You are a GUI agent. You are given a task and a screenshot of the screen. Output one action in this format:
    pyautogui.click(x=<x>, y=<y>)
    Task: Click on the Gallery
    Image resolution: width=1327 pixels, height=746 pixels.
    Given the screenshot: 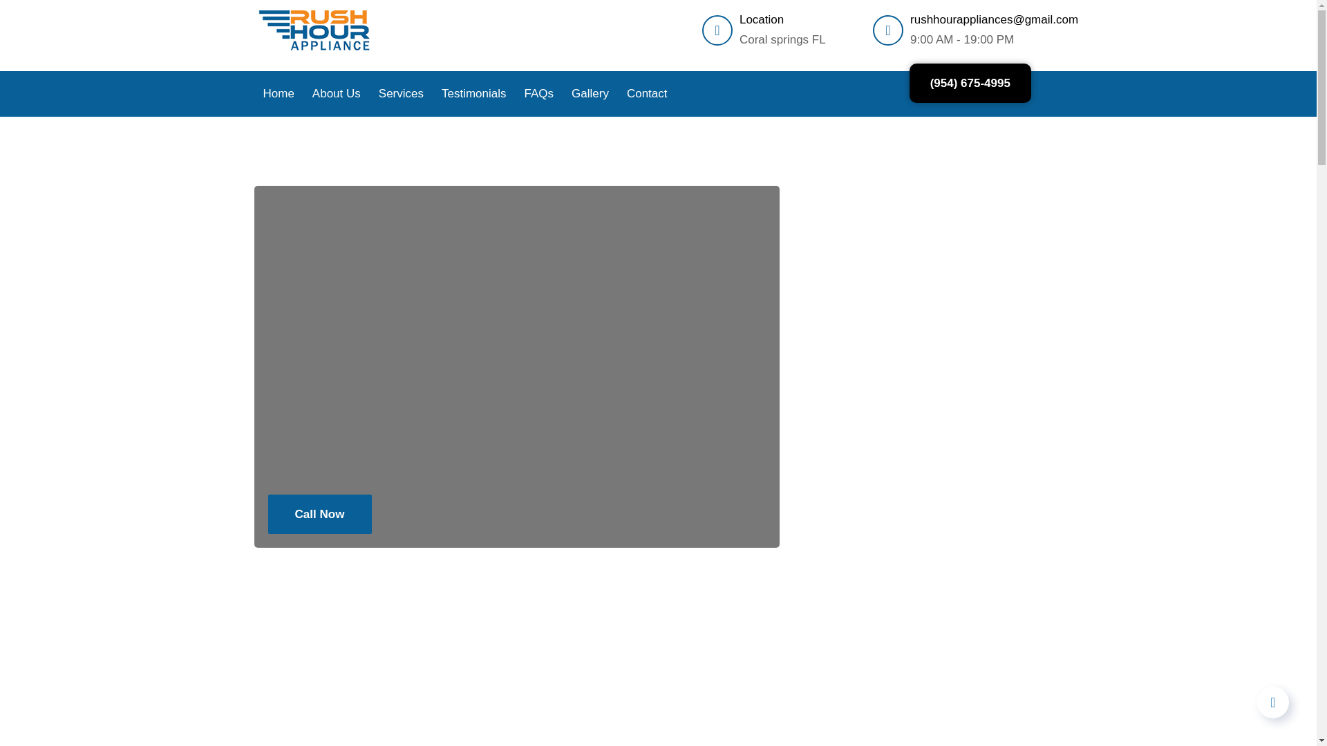 What is the action you would take?
    pyautogui.click(x=590, y=94)
    